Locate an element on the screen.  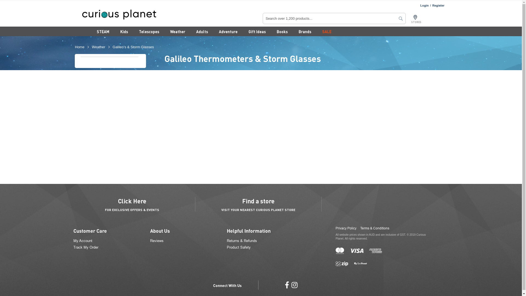
Adventure is located at coordinates (228, 32).